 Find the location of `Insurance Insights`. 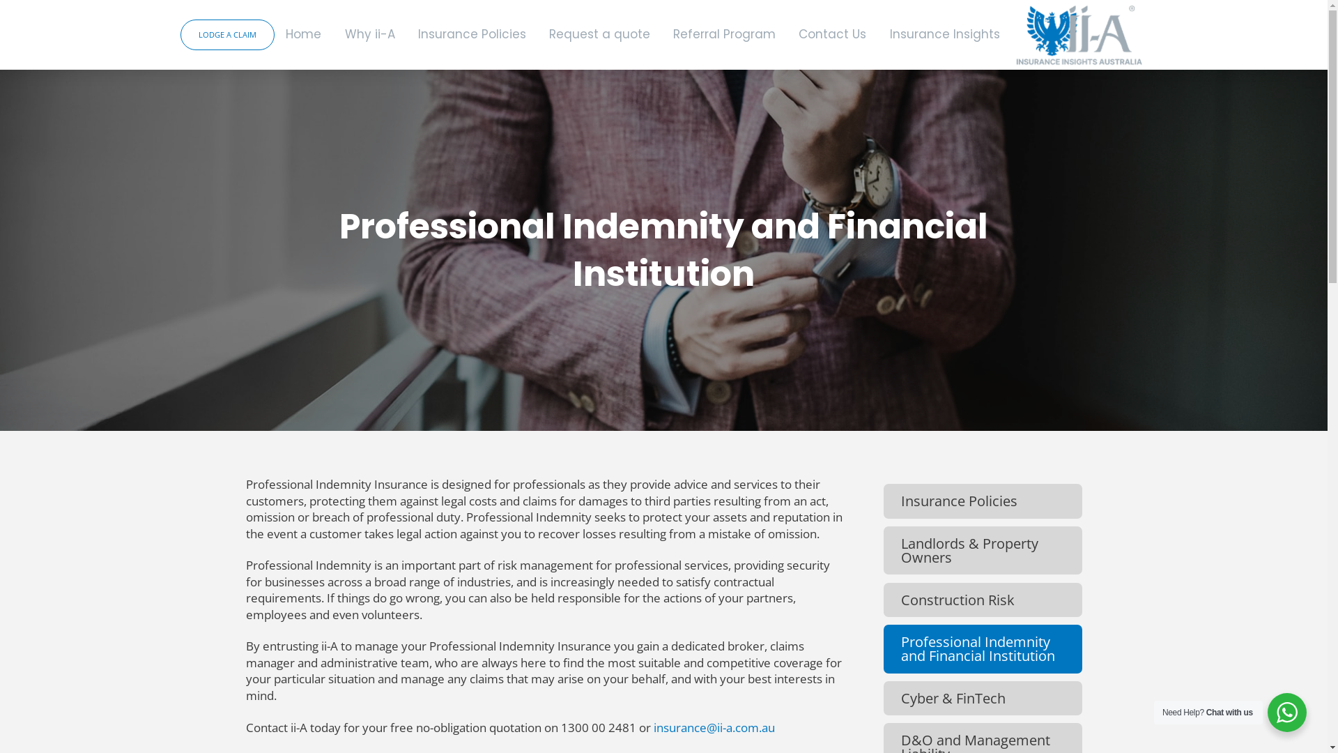

Insurance Insights is located at coordinates (945, 35).